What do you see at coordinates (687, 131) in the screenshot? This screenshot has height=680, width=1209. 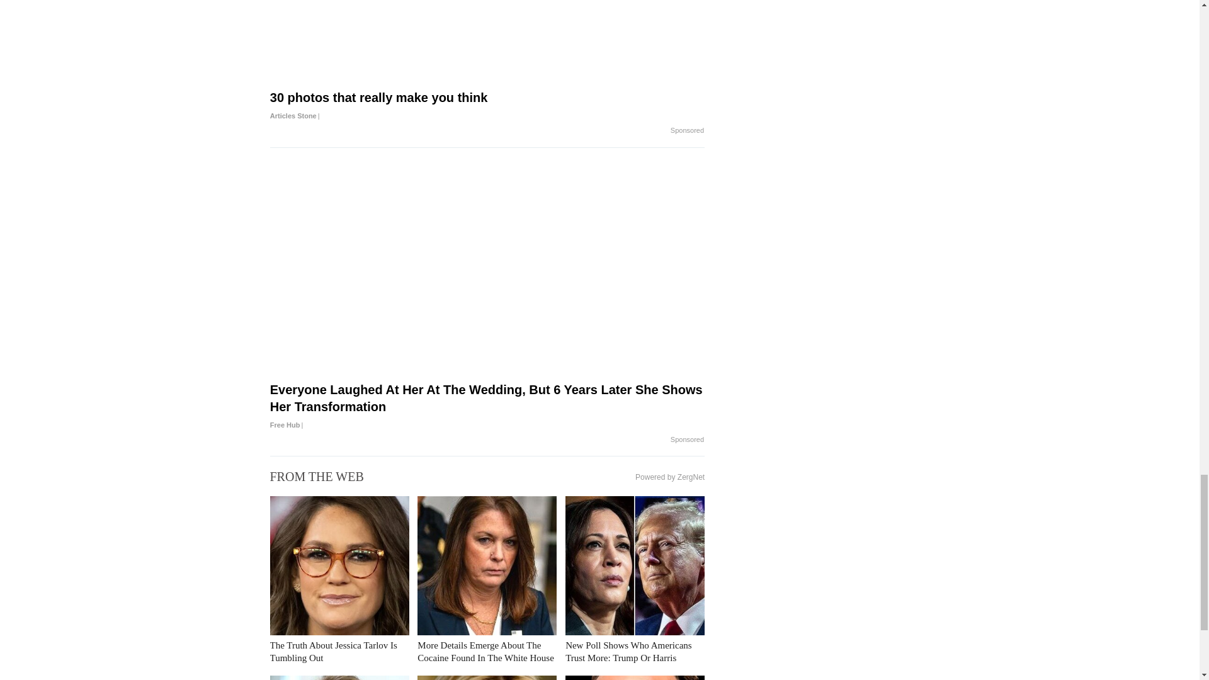 I see `Sponsored` at bounding box center [687, 131].